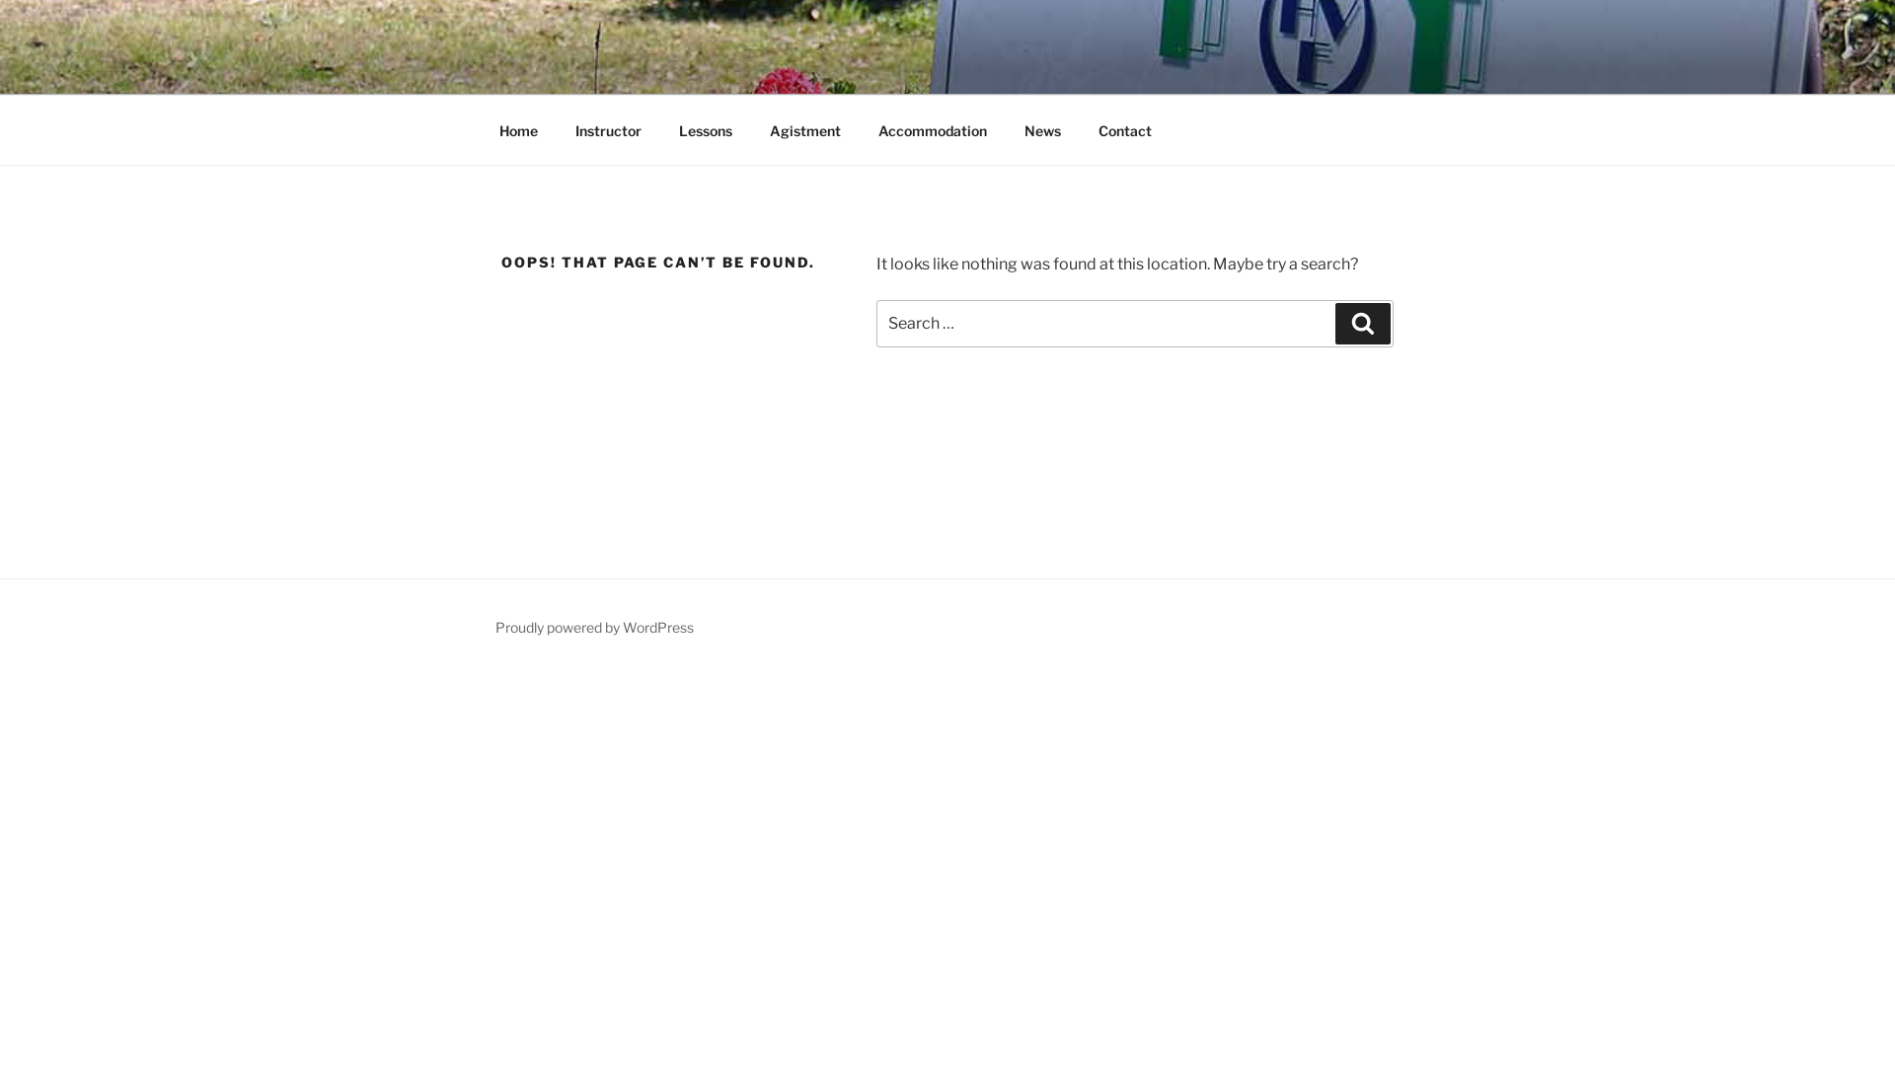 The height and width of the screenshot is (1066, 1895). I want to click on Lessons, so click(705, 130).